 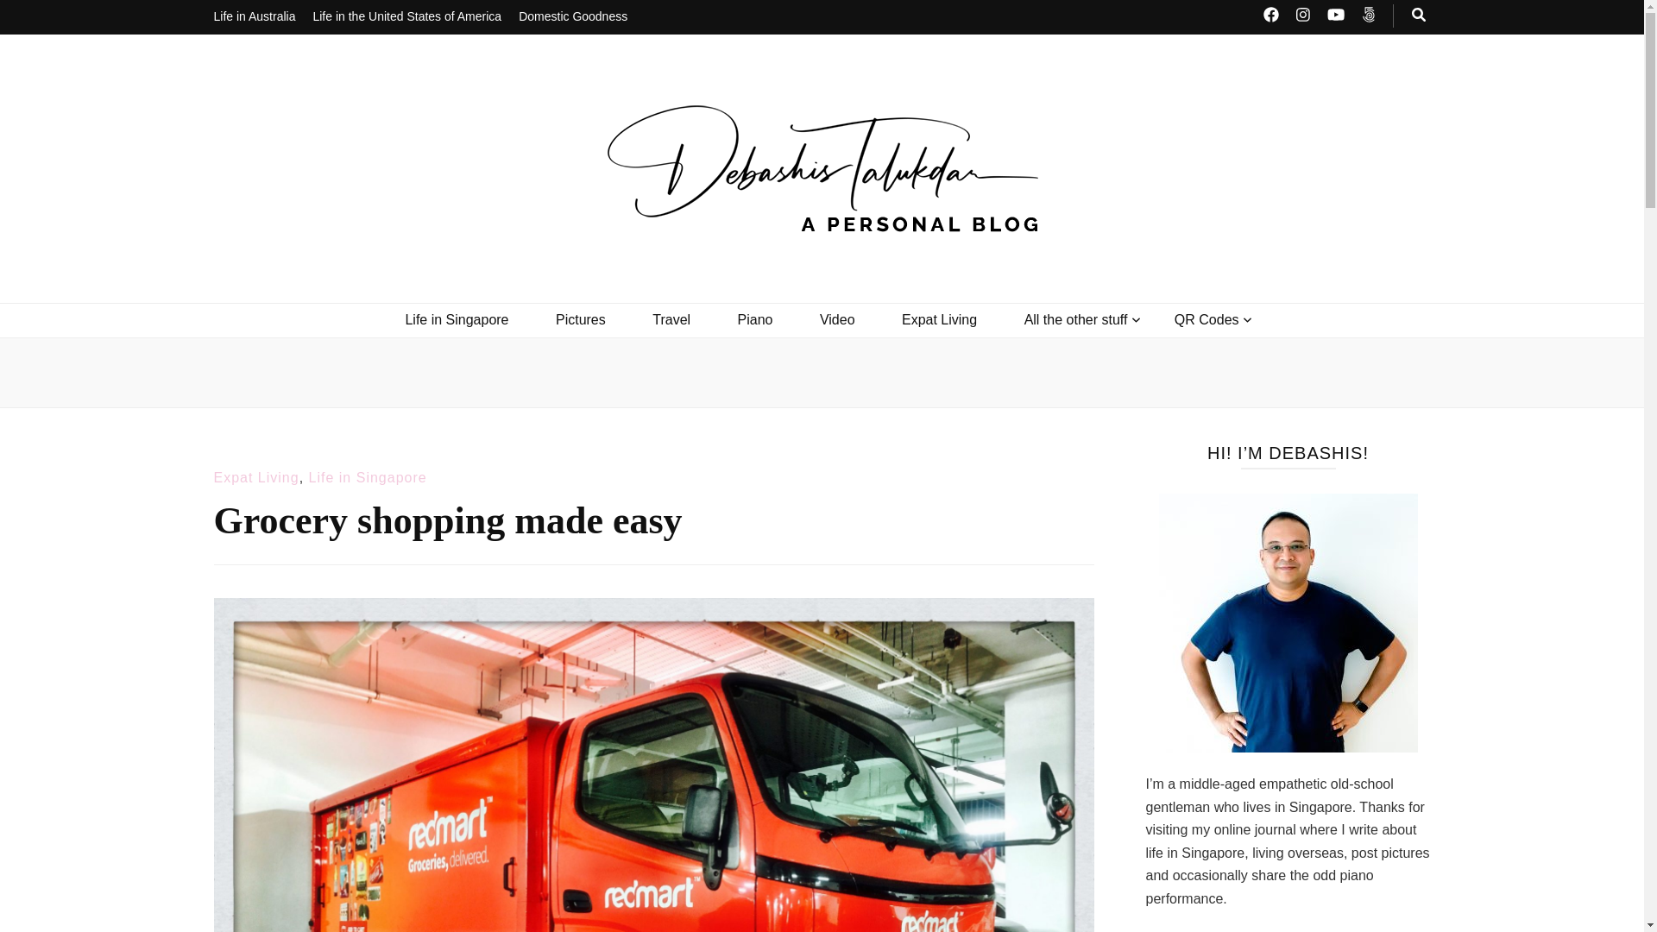 I want to click on Piano, so click(x=755, y=319).